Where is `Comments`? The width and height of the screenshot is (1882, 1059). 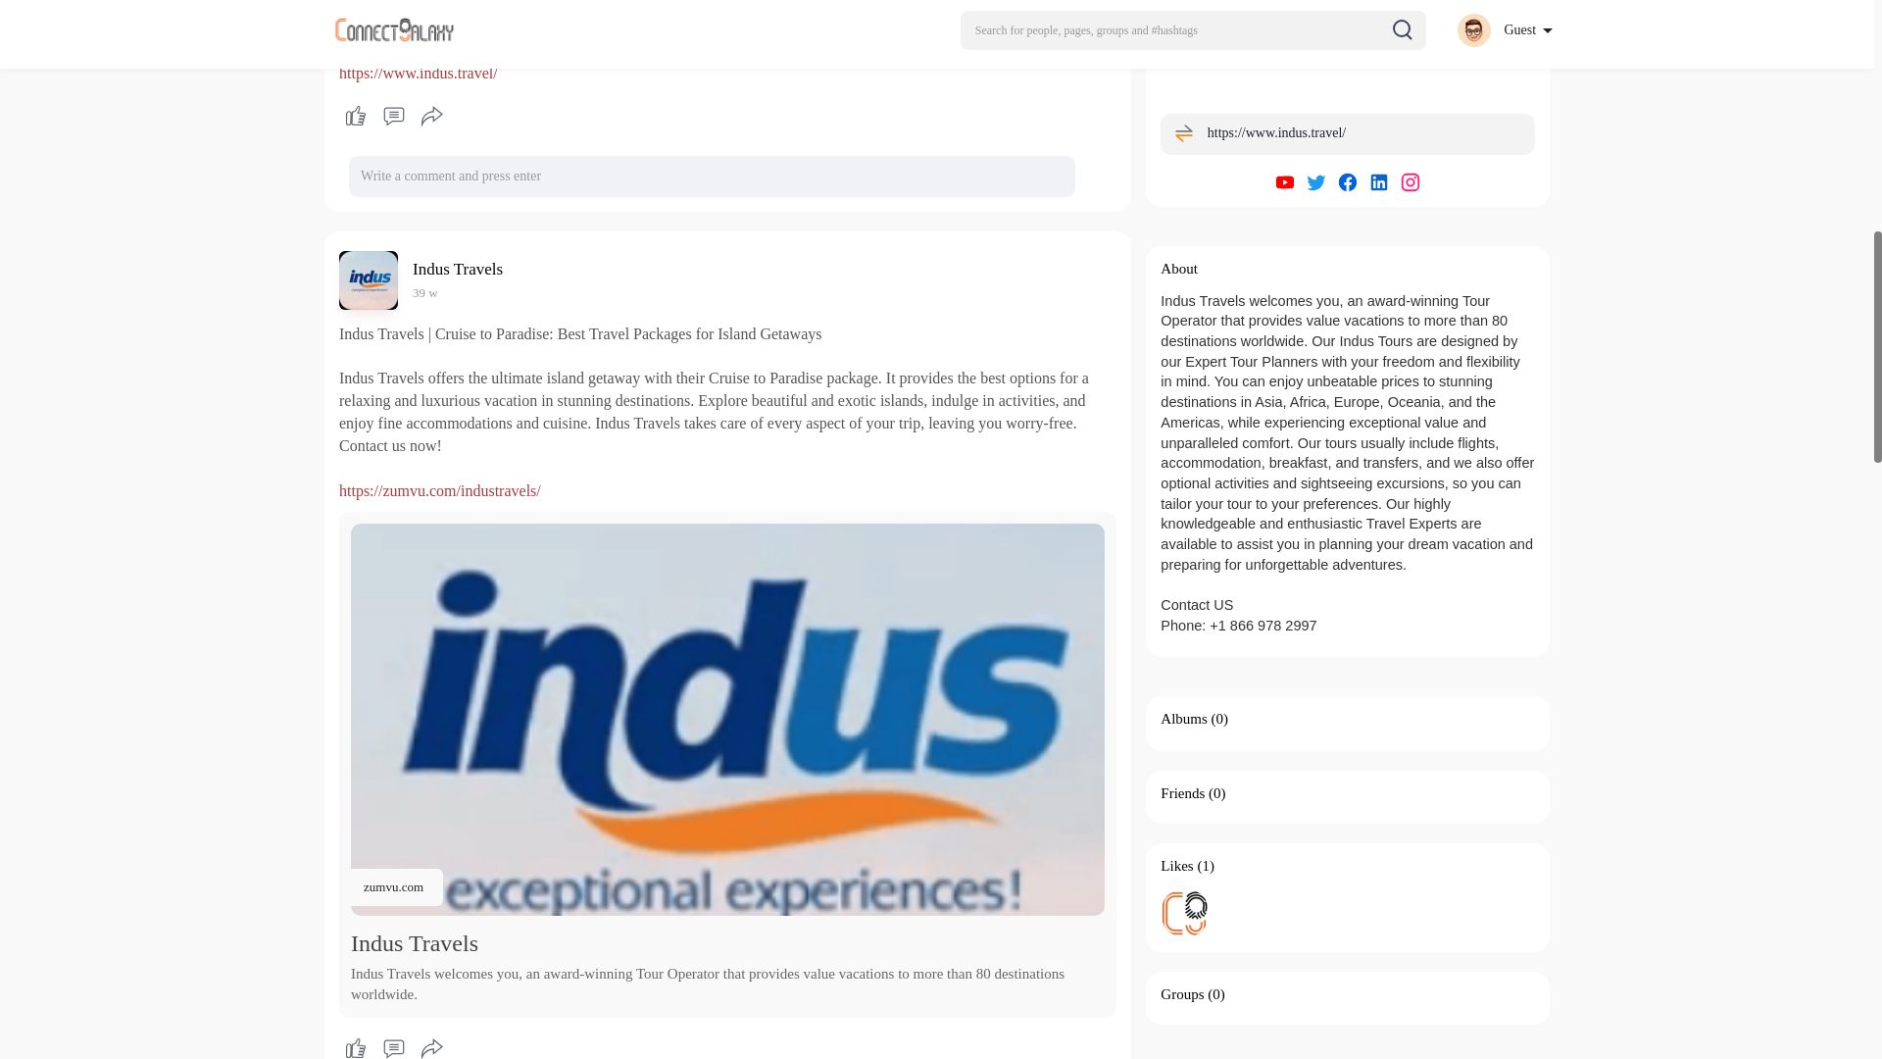 Comments is located at coordinates (393, 116).